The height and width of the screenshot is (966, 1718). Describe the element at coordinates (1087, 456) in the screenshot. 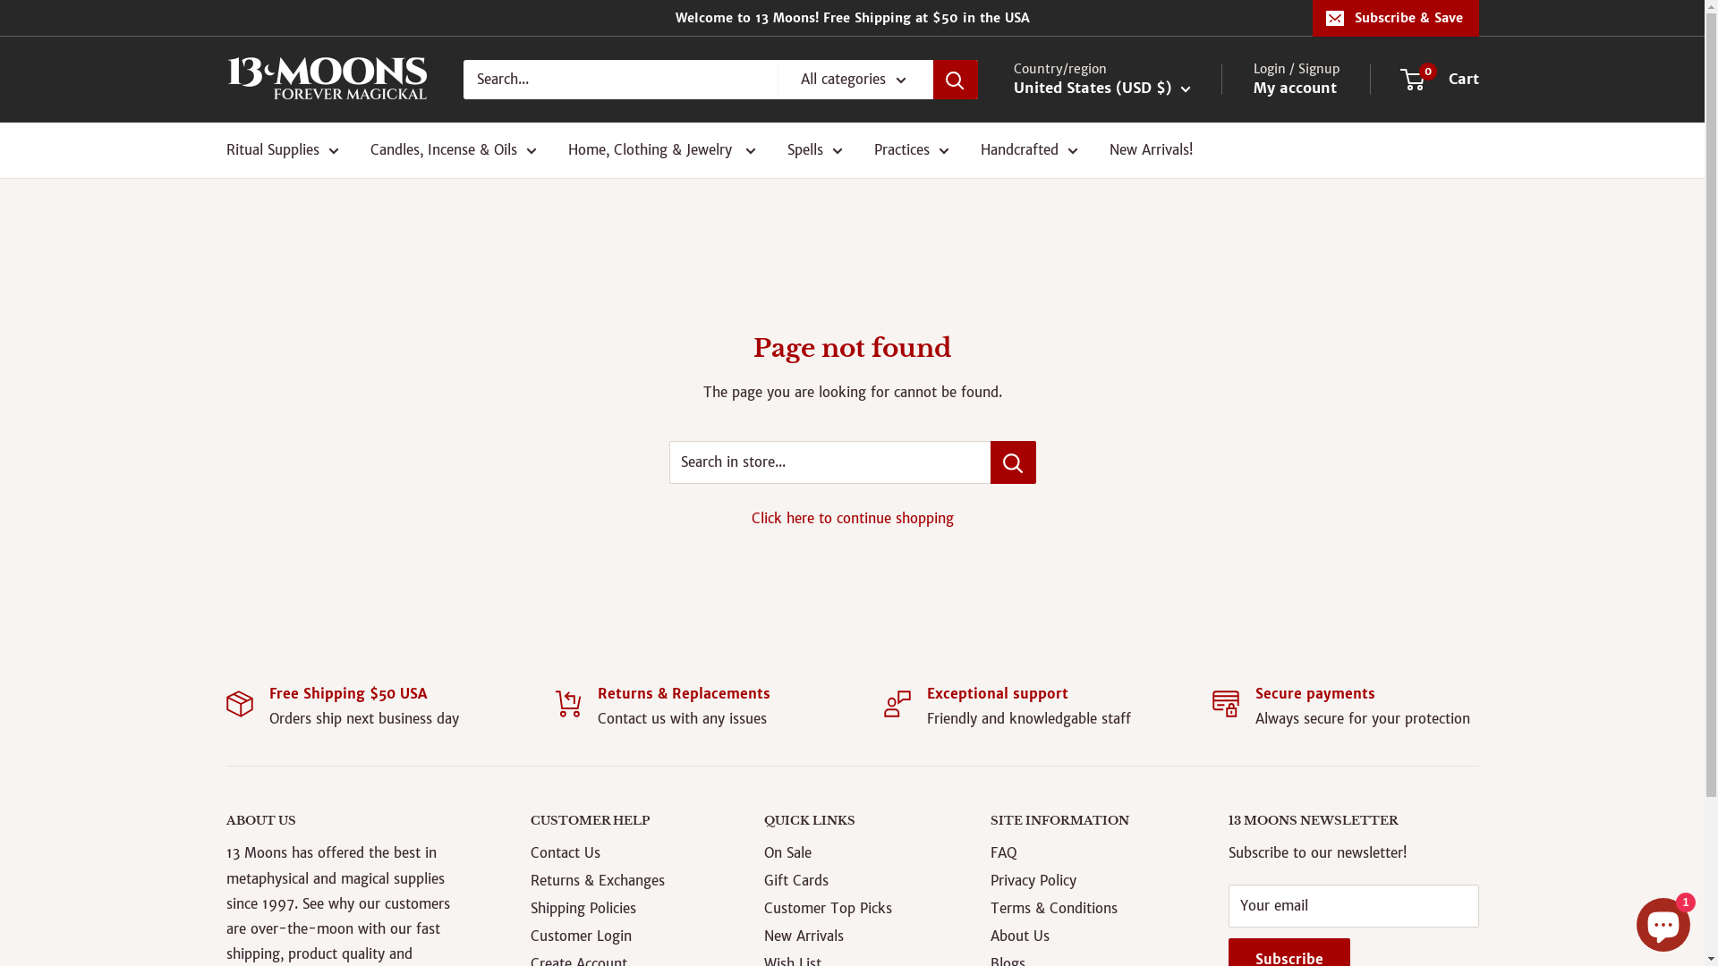

I see `MY` at that location.